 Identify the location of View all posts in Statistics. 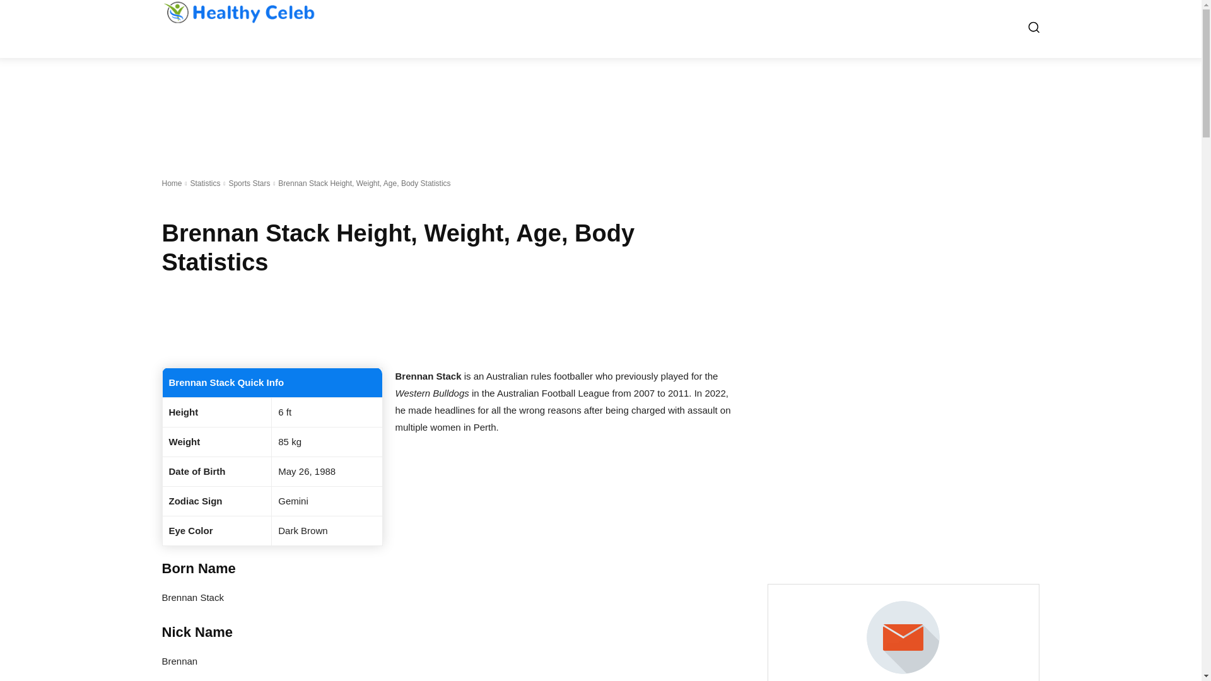
(205, 183).